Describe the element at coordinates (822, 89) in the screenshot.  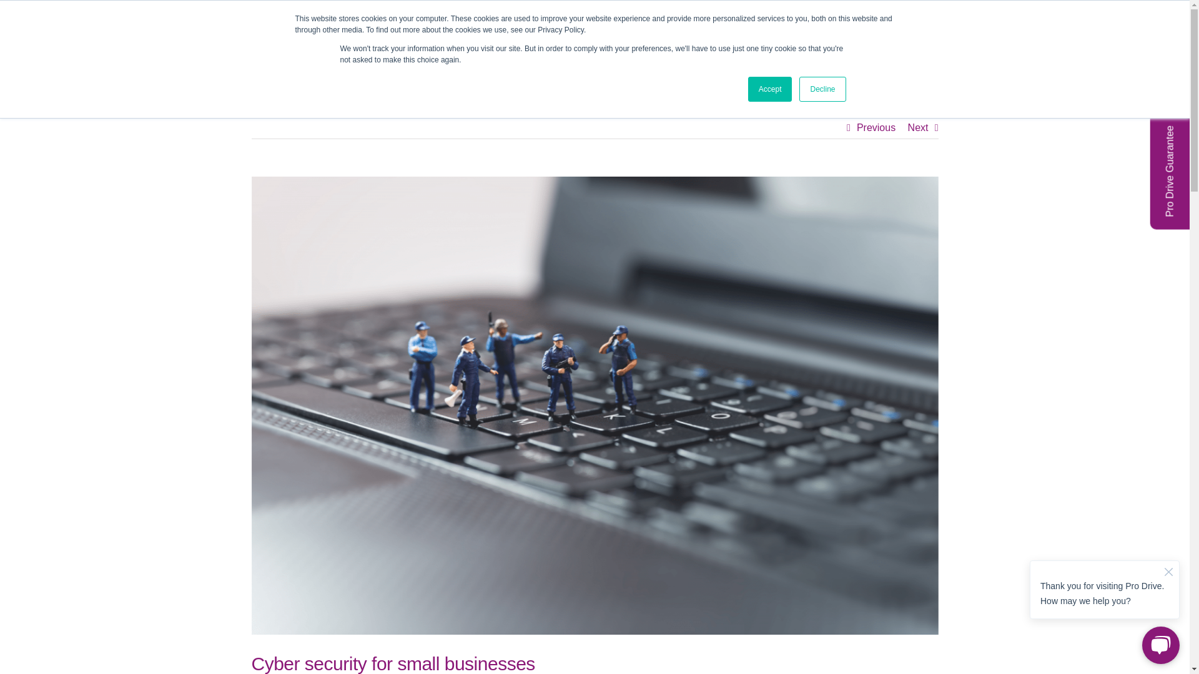
I see `Decline` at that location.